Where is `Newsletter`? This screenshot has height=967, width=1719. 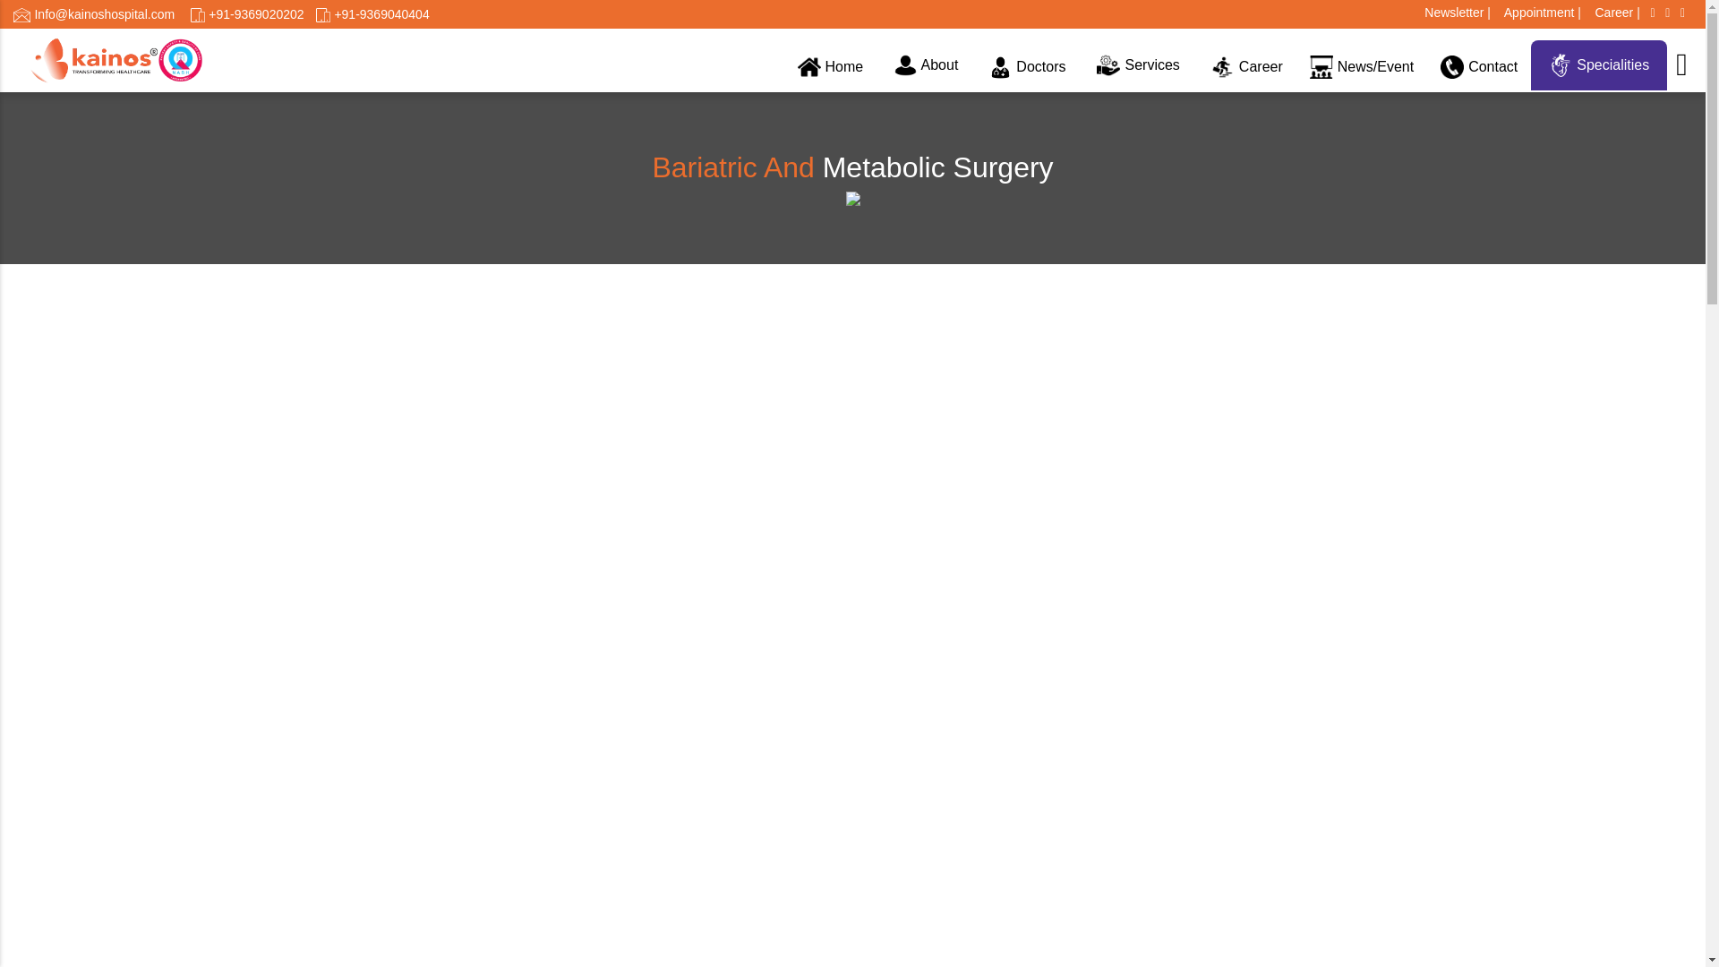 Newsletter is located at coordinates (1456, 13).